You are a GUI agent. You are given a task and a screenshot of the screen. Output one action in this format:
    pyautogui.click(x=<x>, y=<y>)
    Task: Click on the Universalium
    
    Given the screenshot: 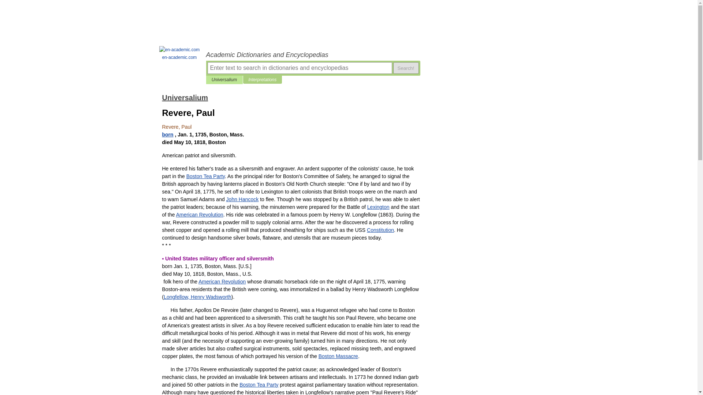 What is the action you would take?
    pyautogui.click(x=224, y=80)
    